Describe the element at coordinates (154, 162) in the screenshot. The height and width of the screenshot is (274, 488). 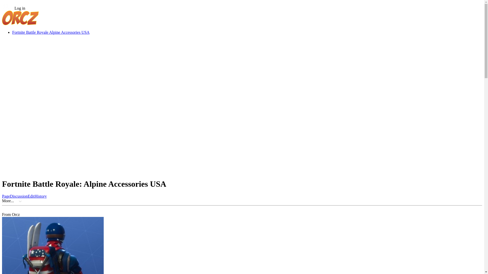
I see `Advertisement` at that location.